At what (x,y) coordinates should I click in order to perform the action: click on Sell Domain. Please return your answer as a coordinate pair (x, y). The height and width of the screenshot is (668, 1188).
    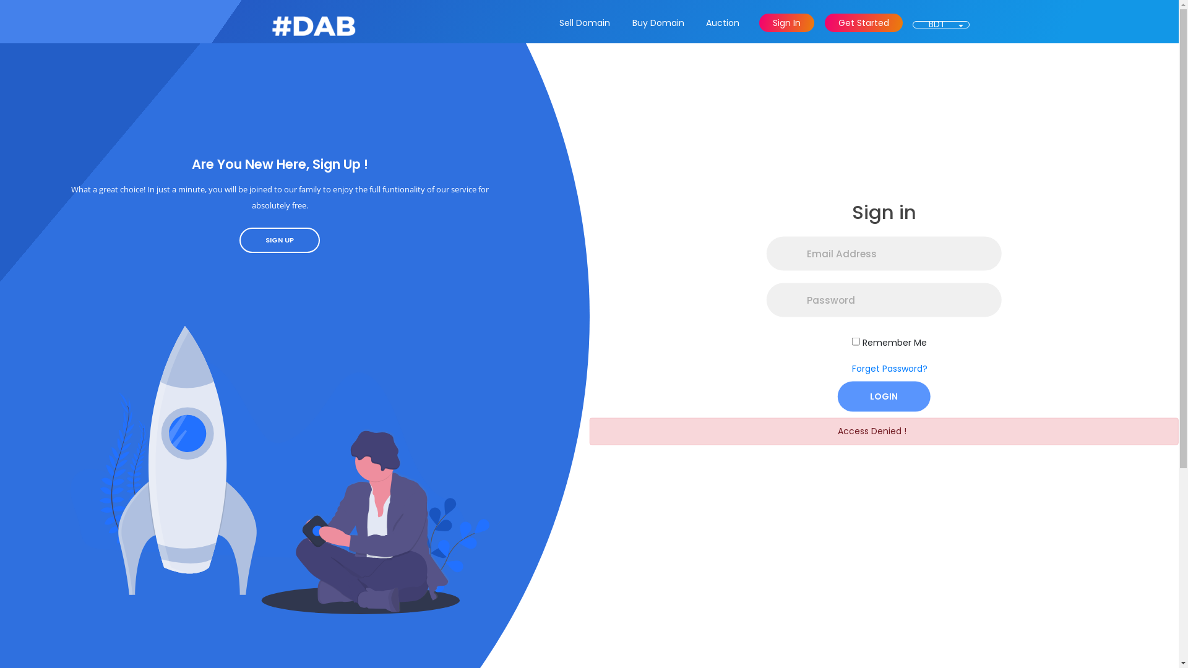
    Looking at the image, I should click on (584, 23).